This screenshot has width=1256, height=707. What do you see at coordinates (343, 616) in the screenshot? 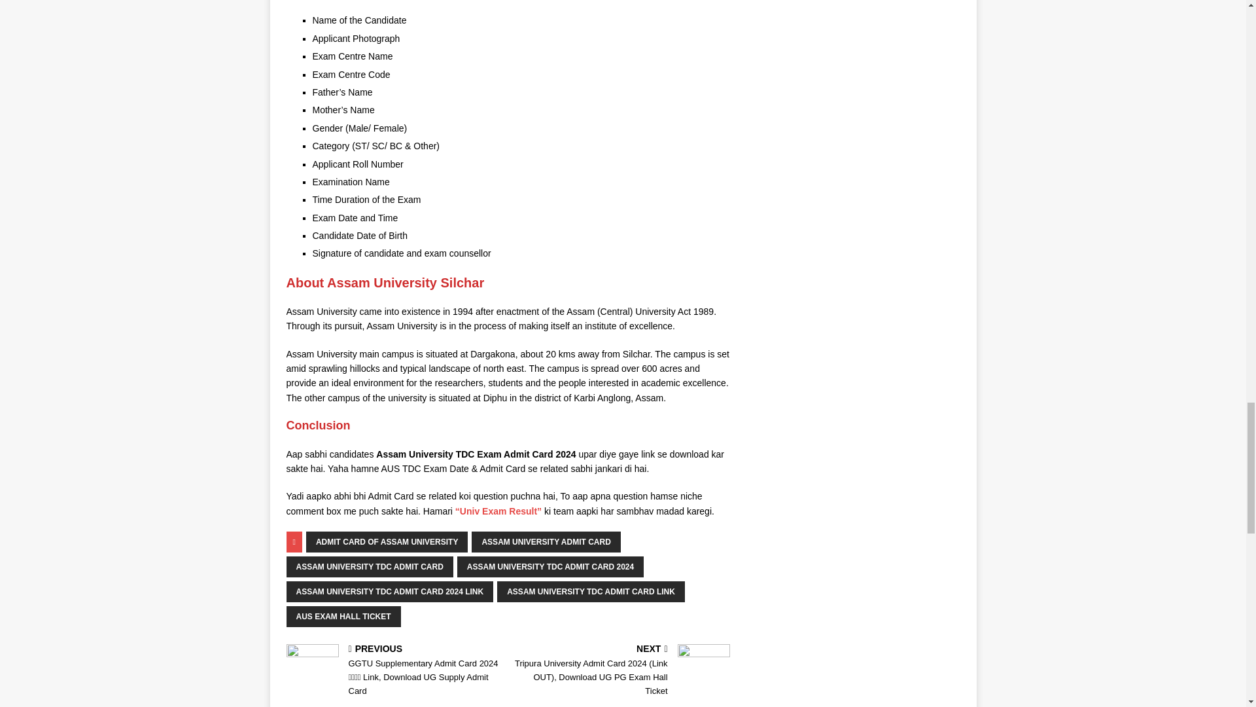
I see `AUS EXAM HALL TICKET` at bounding box center [343, 616].